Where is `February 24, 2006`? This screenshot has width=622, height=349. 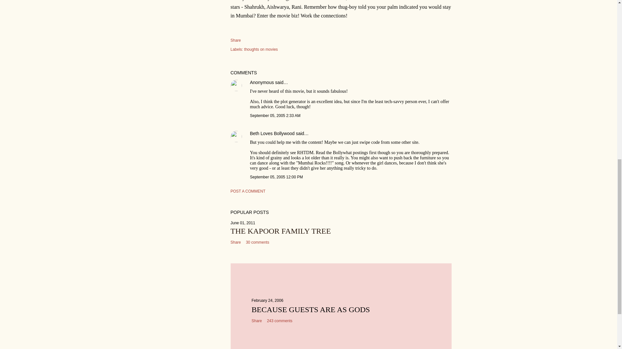 February 24, 2006 is located at coordinates (267, 301).